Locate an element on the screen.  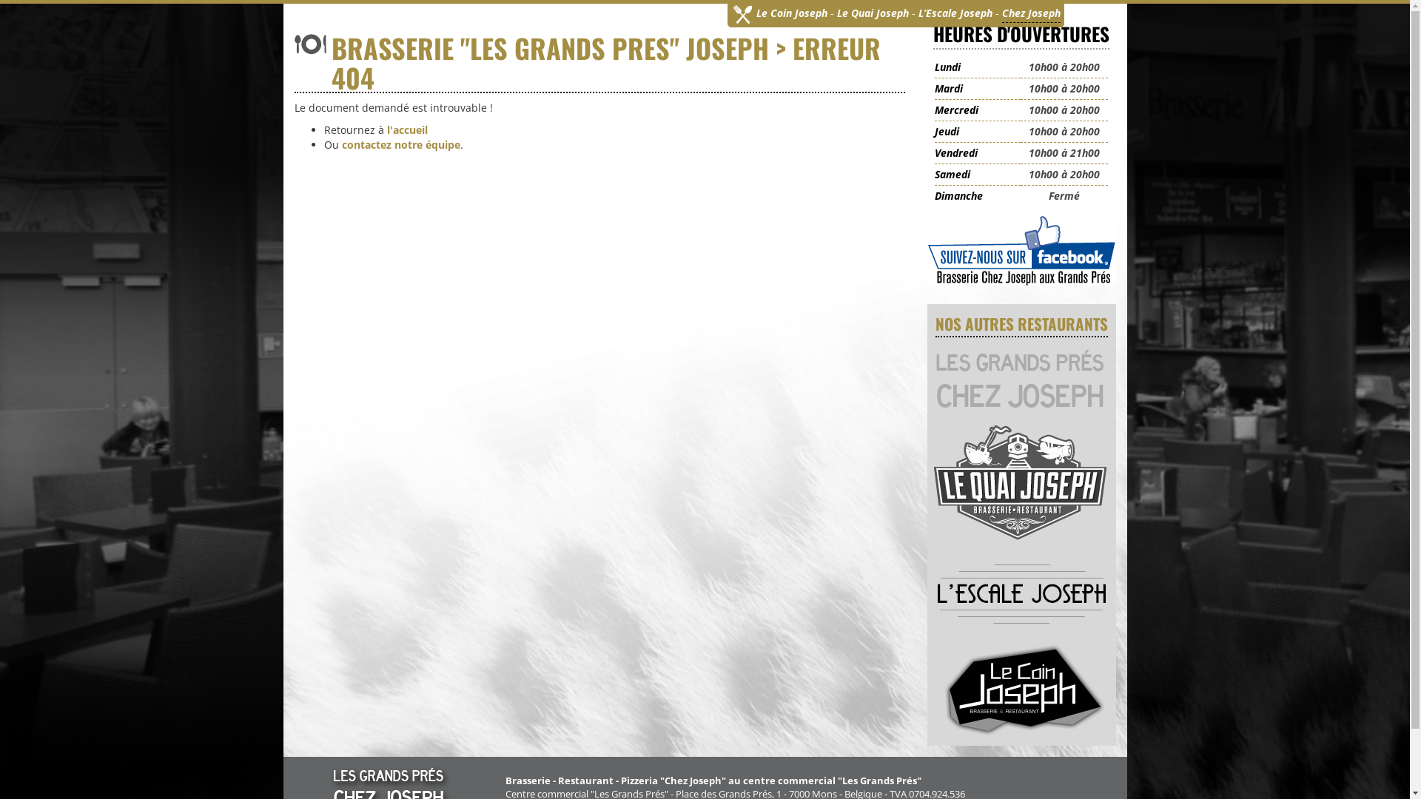
L'Escale Joseph sur Facebook is located at coordinates (1021, 250).